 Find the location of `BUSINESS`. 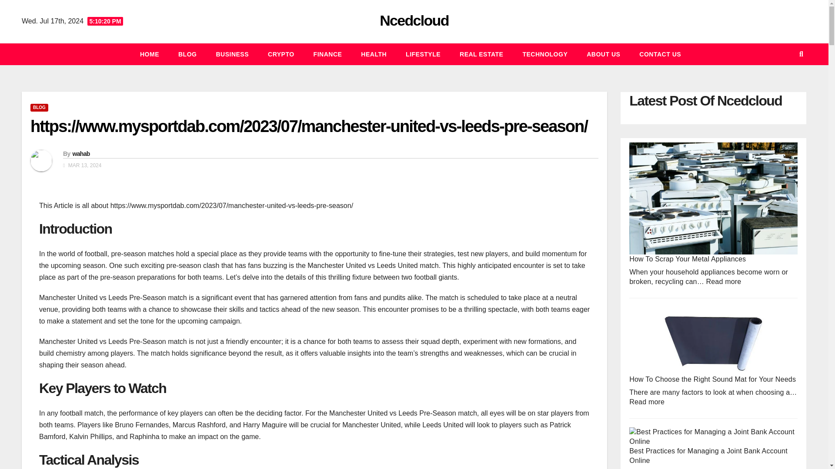

BUSINESS is located at coordinates (232, 54).